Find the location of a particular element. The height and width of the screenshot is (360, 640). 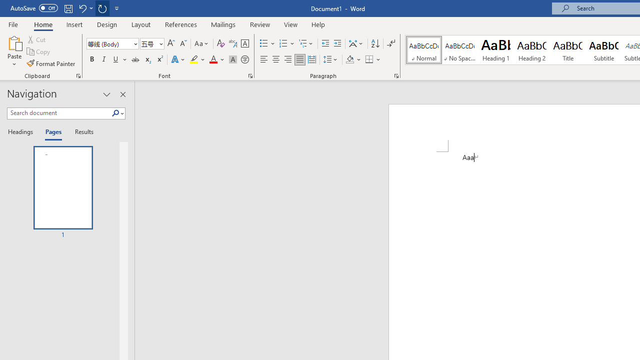

Line and Paragraph Spacing is located at coordinates (330, 60).